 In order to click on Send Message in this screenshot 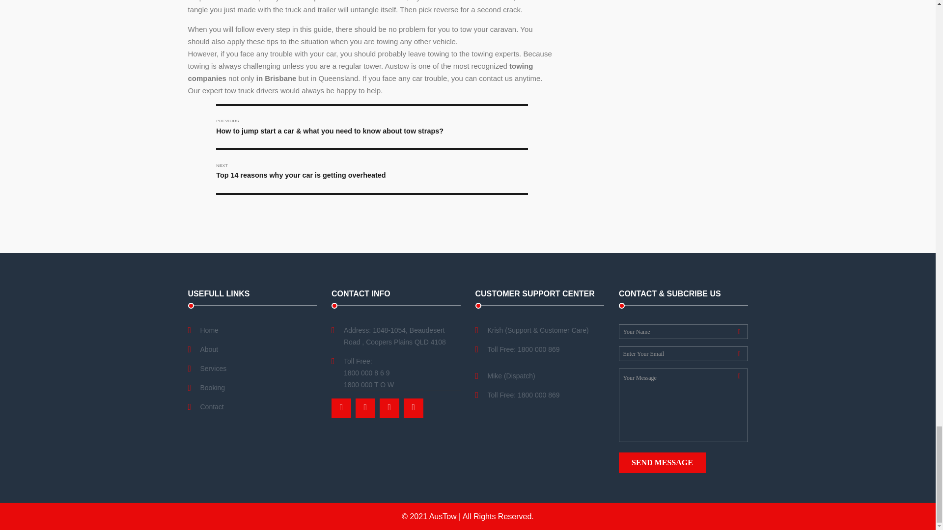, I will do `click(662, 463)`.